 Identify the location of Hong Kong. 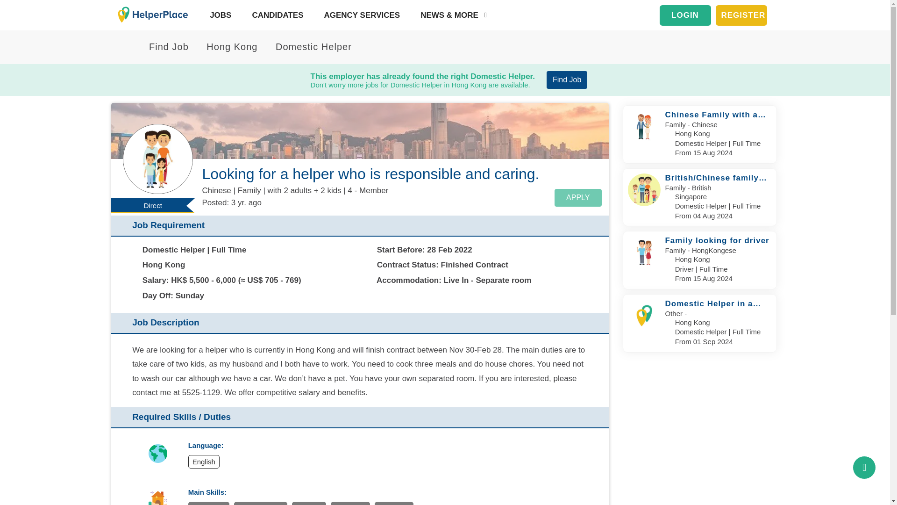
(227, 47).